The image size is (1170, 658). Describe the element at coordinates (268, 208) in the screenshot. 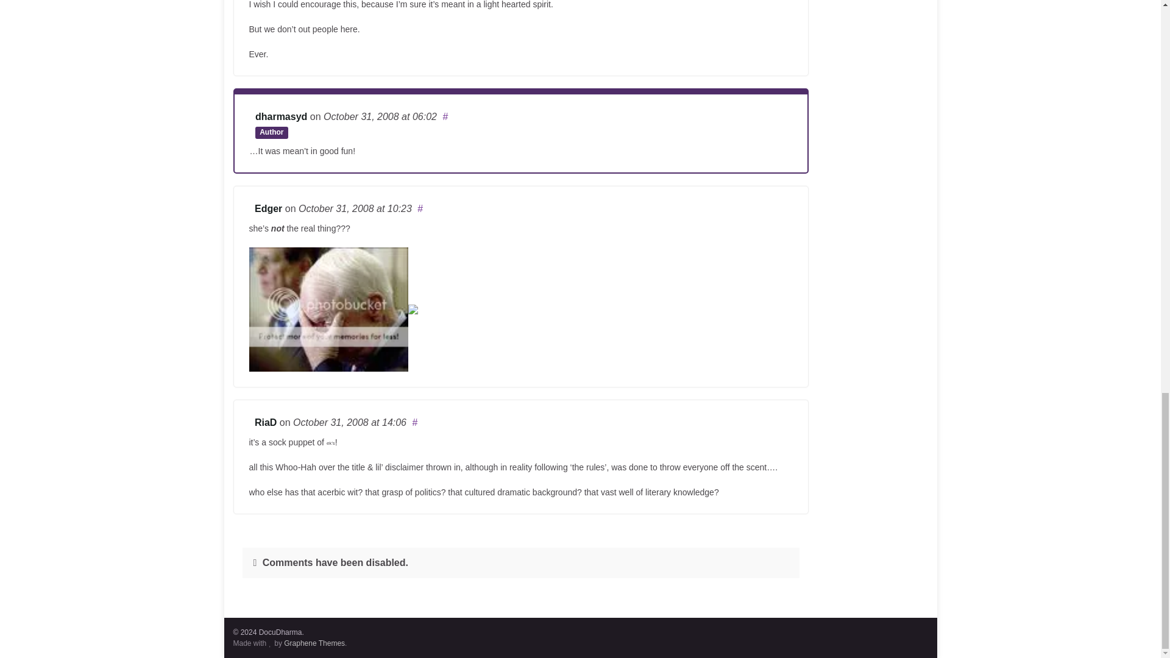

I see `Edger` at that location.